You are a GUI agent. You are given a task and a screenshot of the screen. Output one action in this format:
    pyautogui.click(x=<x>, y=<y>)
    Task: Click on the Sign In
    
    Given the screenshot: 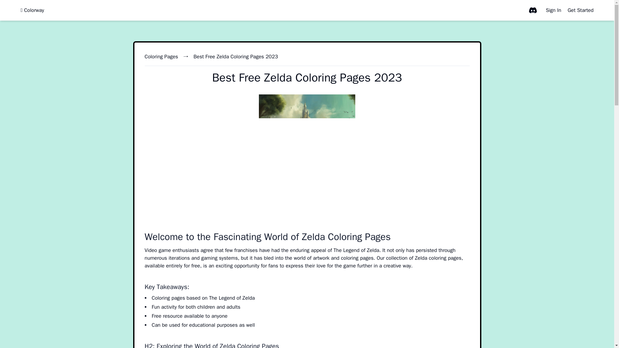 What is the action you would take?
    pyautogui.click(x=554, y=10)
    